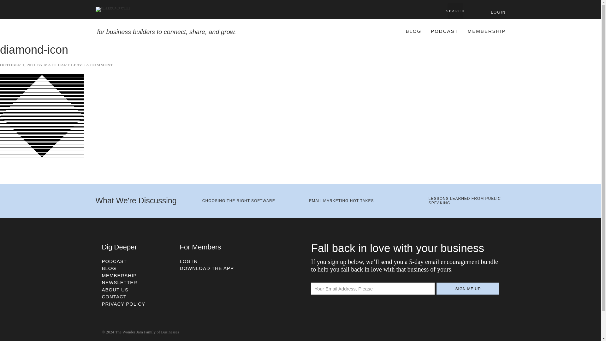 The width and height of the screenshot is (606, 341). Describe the element at coordinates (444, 30) in the screenshot. I see `PODCAST` at that location.